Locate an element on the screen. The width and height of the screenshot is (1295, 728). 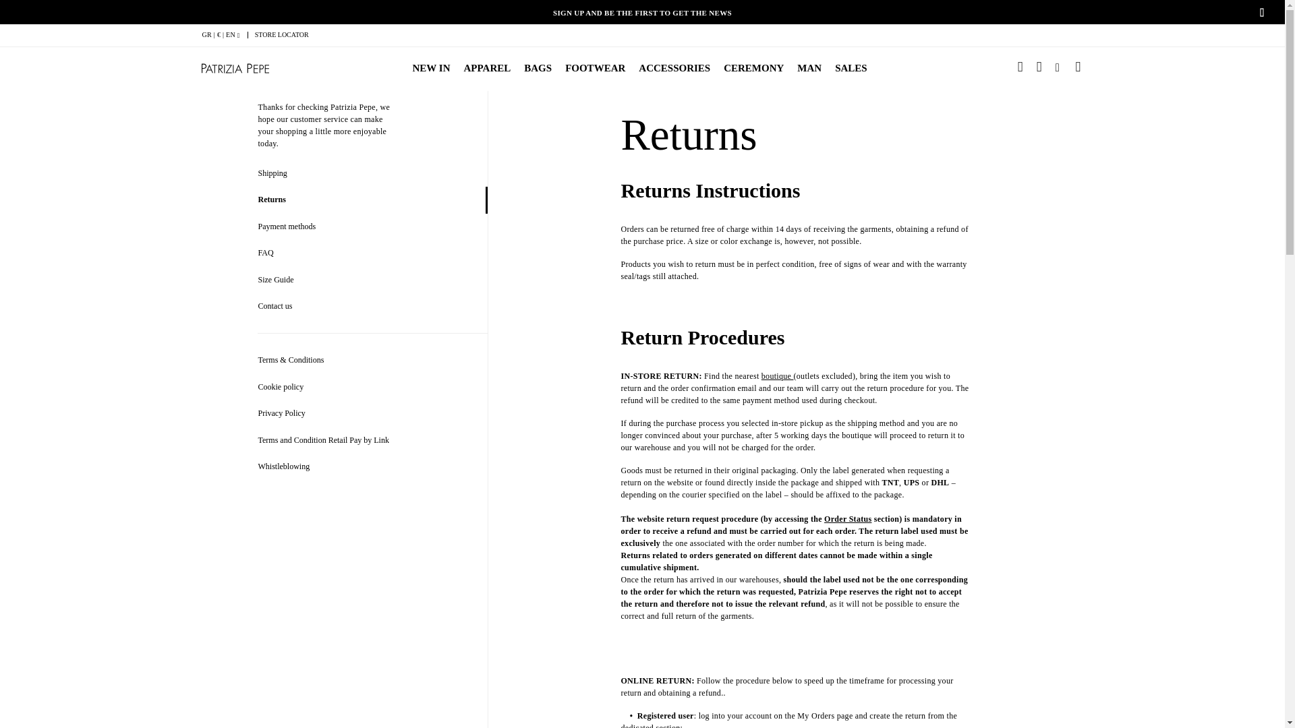
Patrizia Pepe Website Home is located at coordinates (234, 68).